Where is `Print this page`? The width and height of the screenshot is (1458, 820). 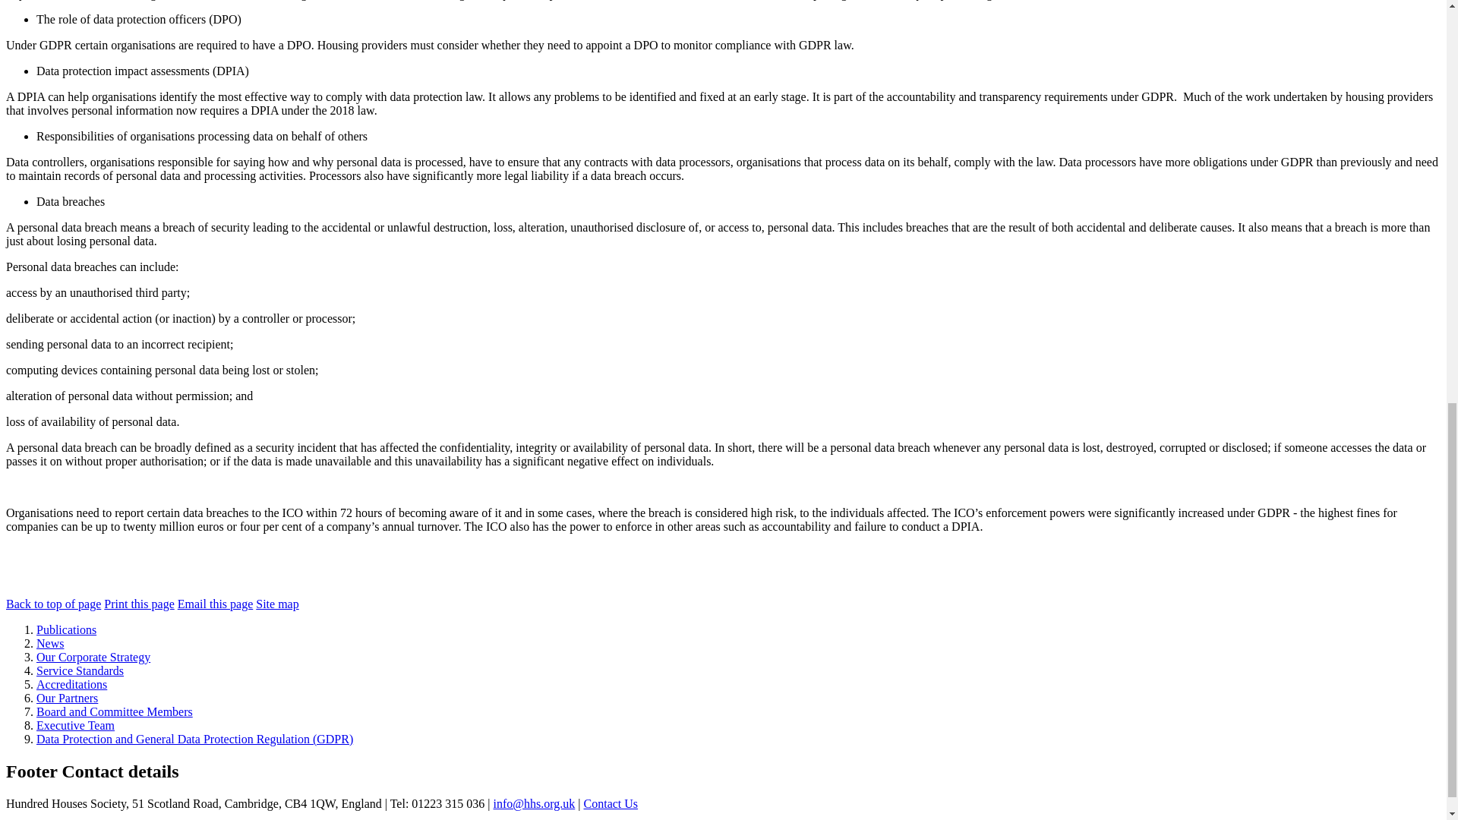
Print this page is located at coordinates (138, 604).